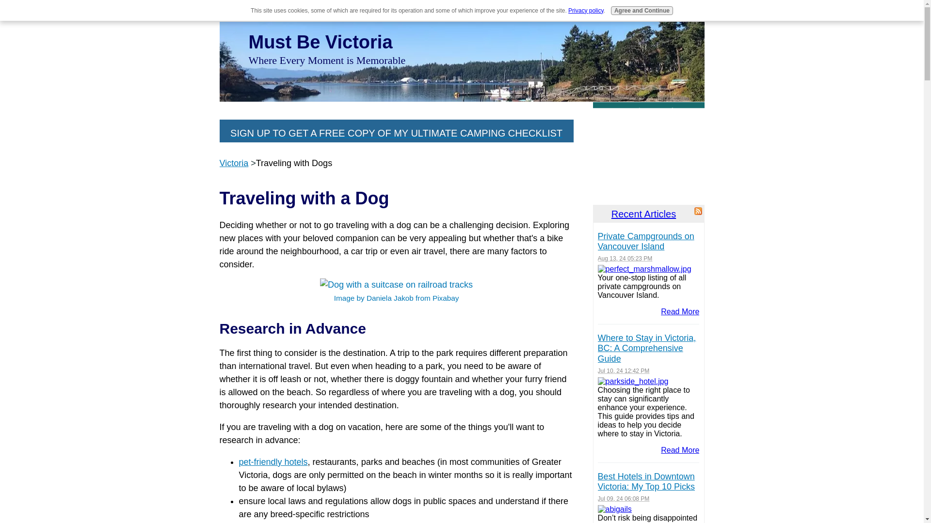  What do you see at coordinates (396, 292) in the screenshot?
I see `Image by Daniela Jakob from Pixabay` at bounding box center [396, 292].